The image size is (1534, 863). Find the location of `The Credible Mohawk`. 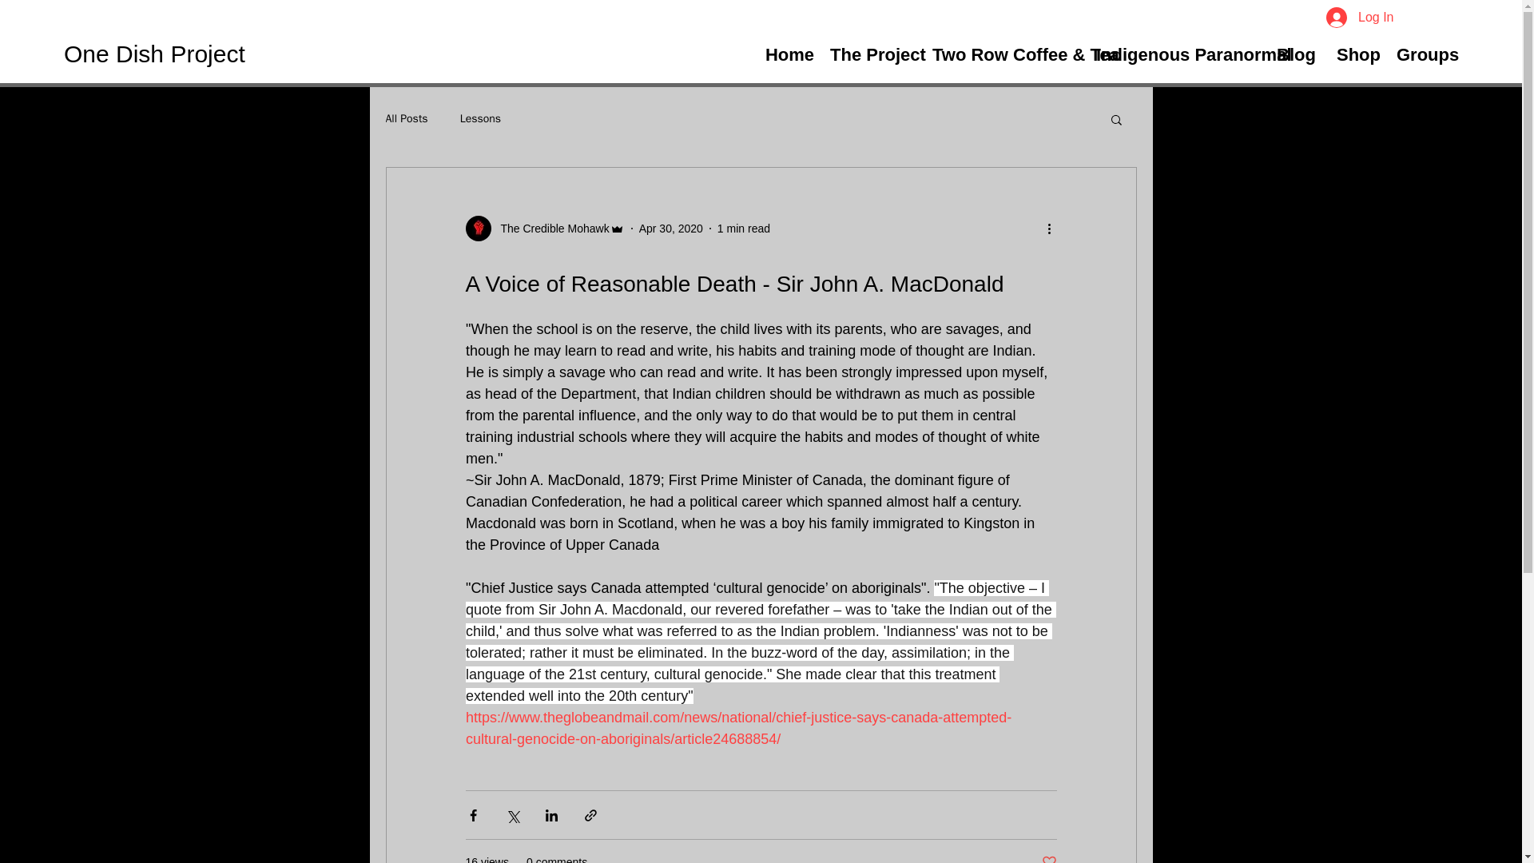

The Credible Mohawk is located at coordinates (544, 229).